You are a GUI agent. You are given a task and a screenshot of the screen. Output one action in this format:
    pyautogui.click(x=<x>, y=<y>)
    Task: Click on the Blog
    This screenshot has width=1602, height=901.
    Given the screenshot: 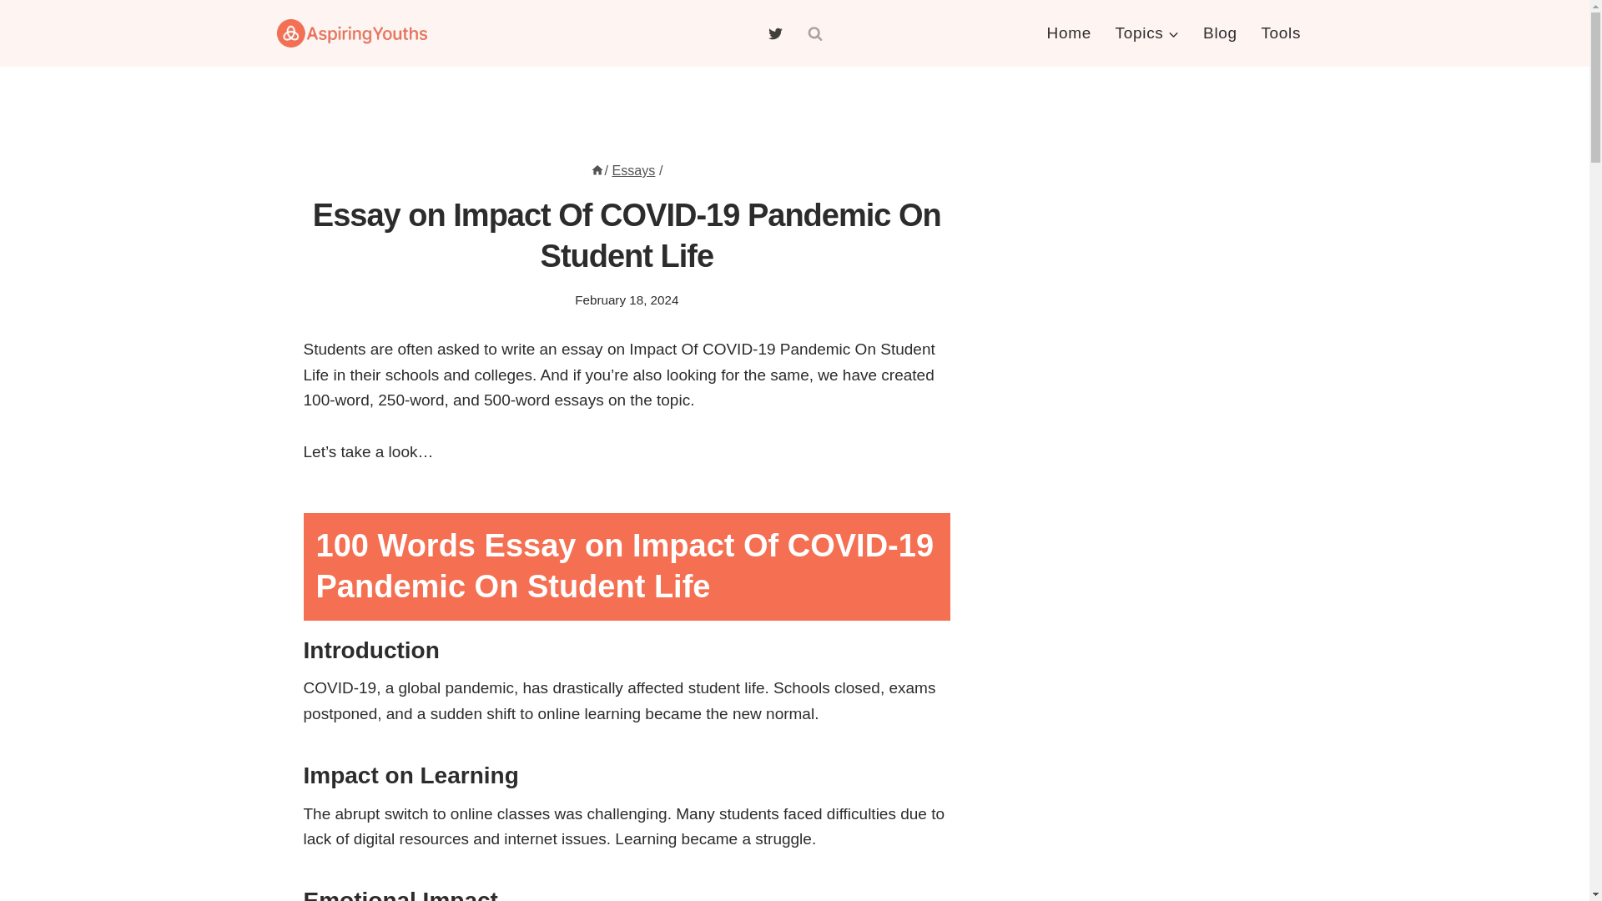 What is the action you would take?
    pyautogui.click(x=1220, y=33)
    